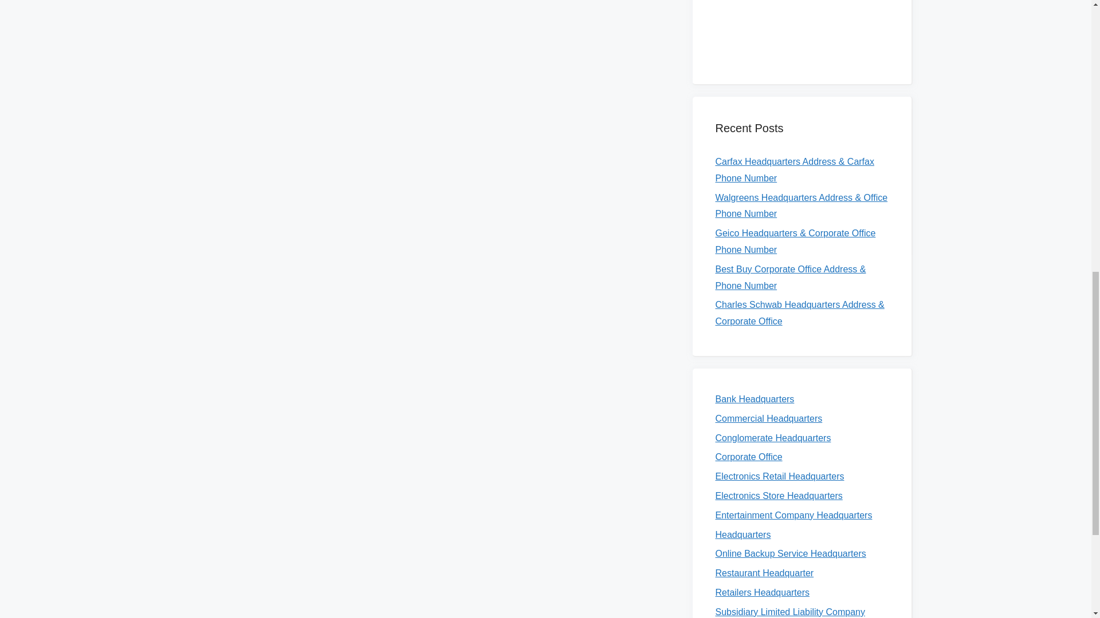  I want to click on Commercial Headquarters, so click(768, 418).